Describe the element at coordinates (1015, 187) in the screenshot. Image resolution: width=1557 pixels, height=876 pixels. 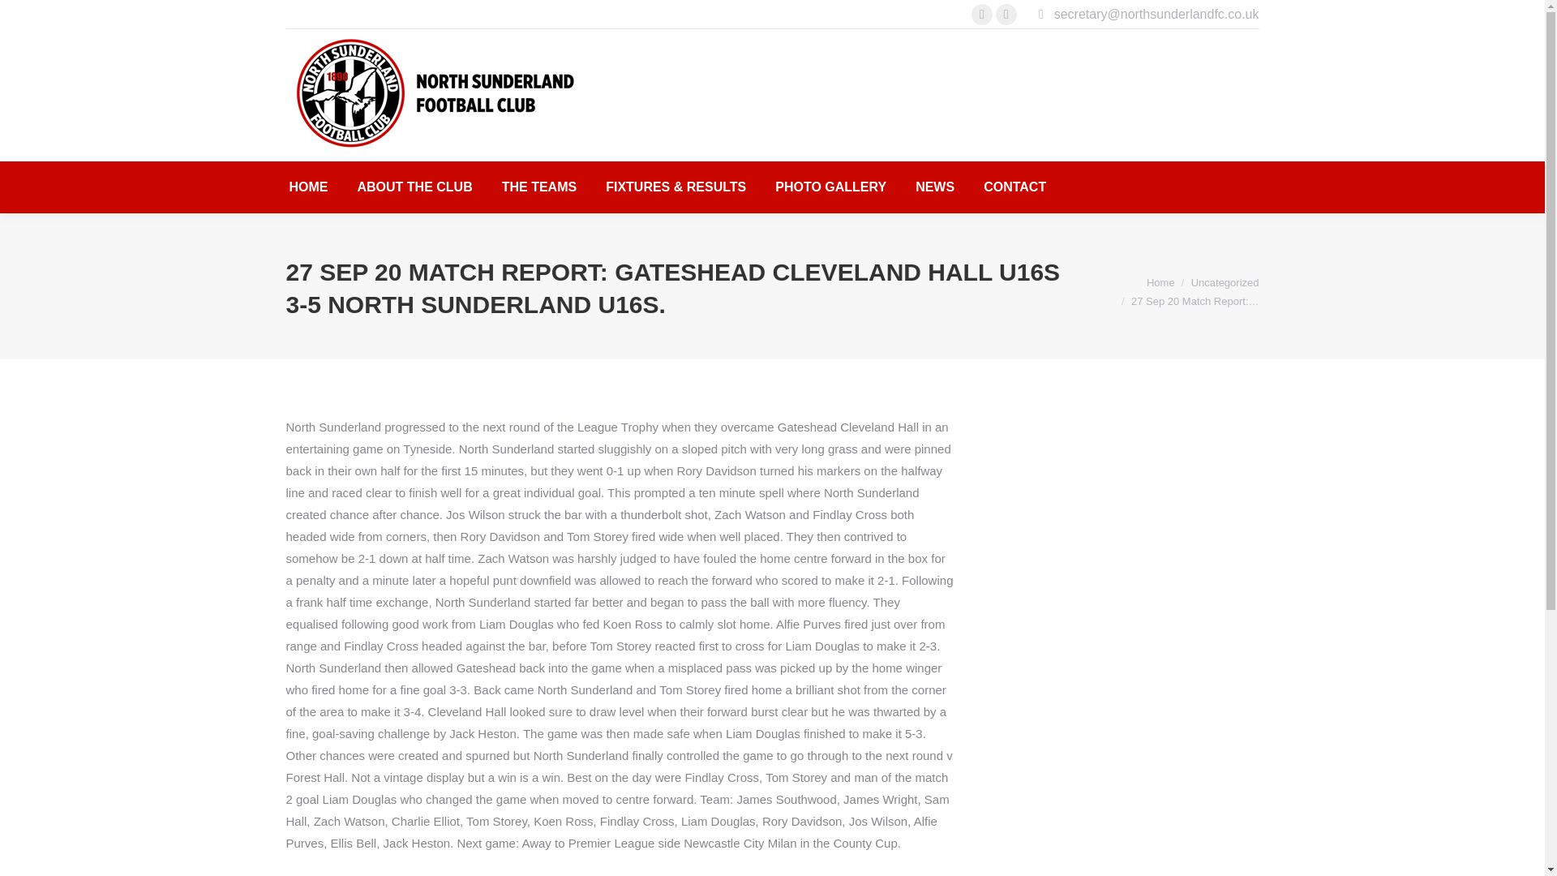
I see `CONTACT` at that location.